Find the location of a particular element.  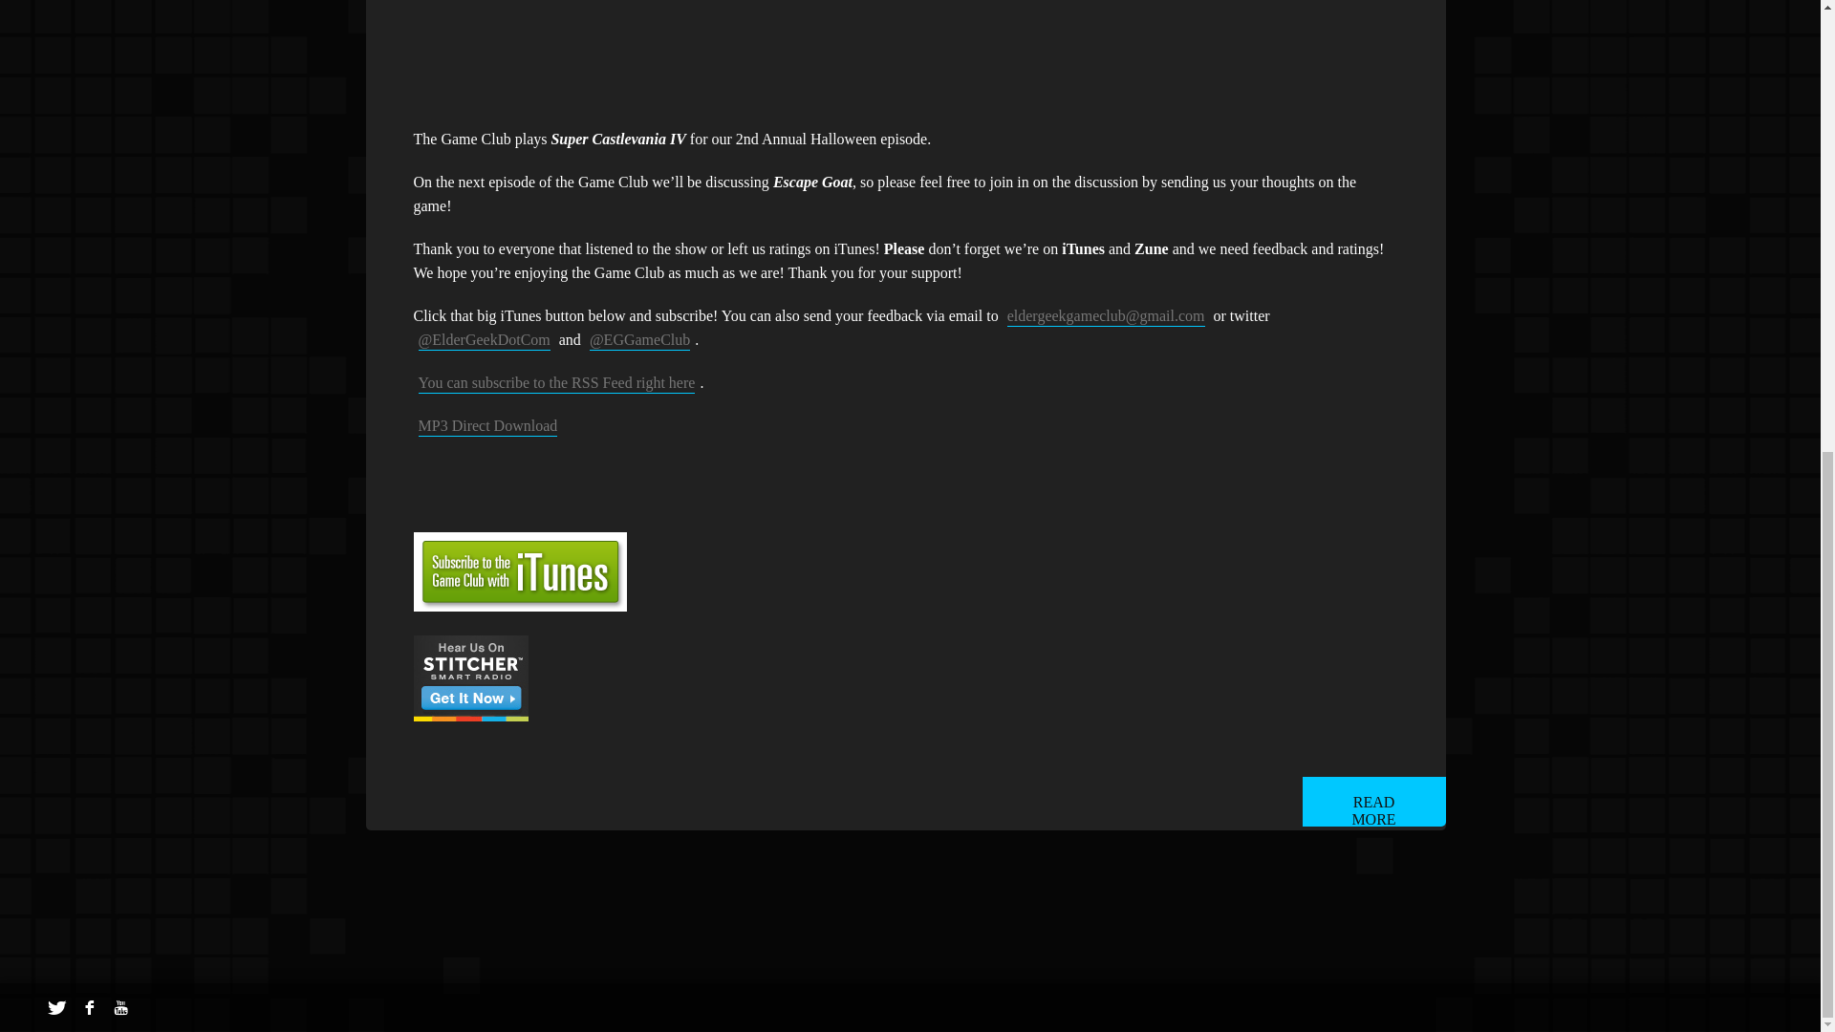

READ MORE is located at coordinates (1372, 802).